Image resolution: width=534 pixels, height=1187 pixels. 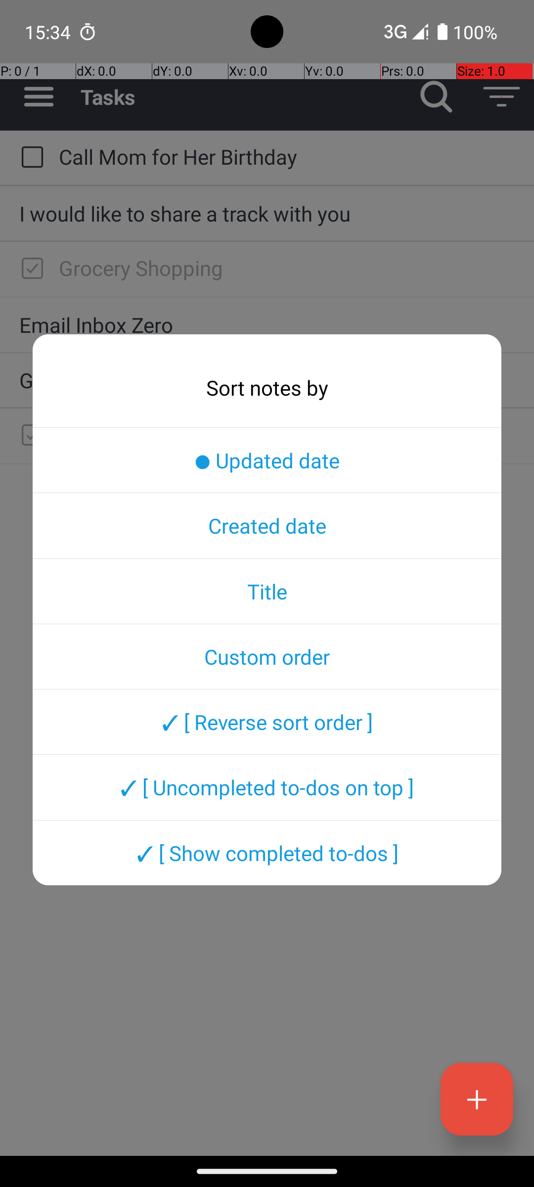 What do you see at coordinates (267, 722) in the screenshot?
I see `✓ [ Reverse sort order ]` at bounding box center [267, 722].